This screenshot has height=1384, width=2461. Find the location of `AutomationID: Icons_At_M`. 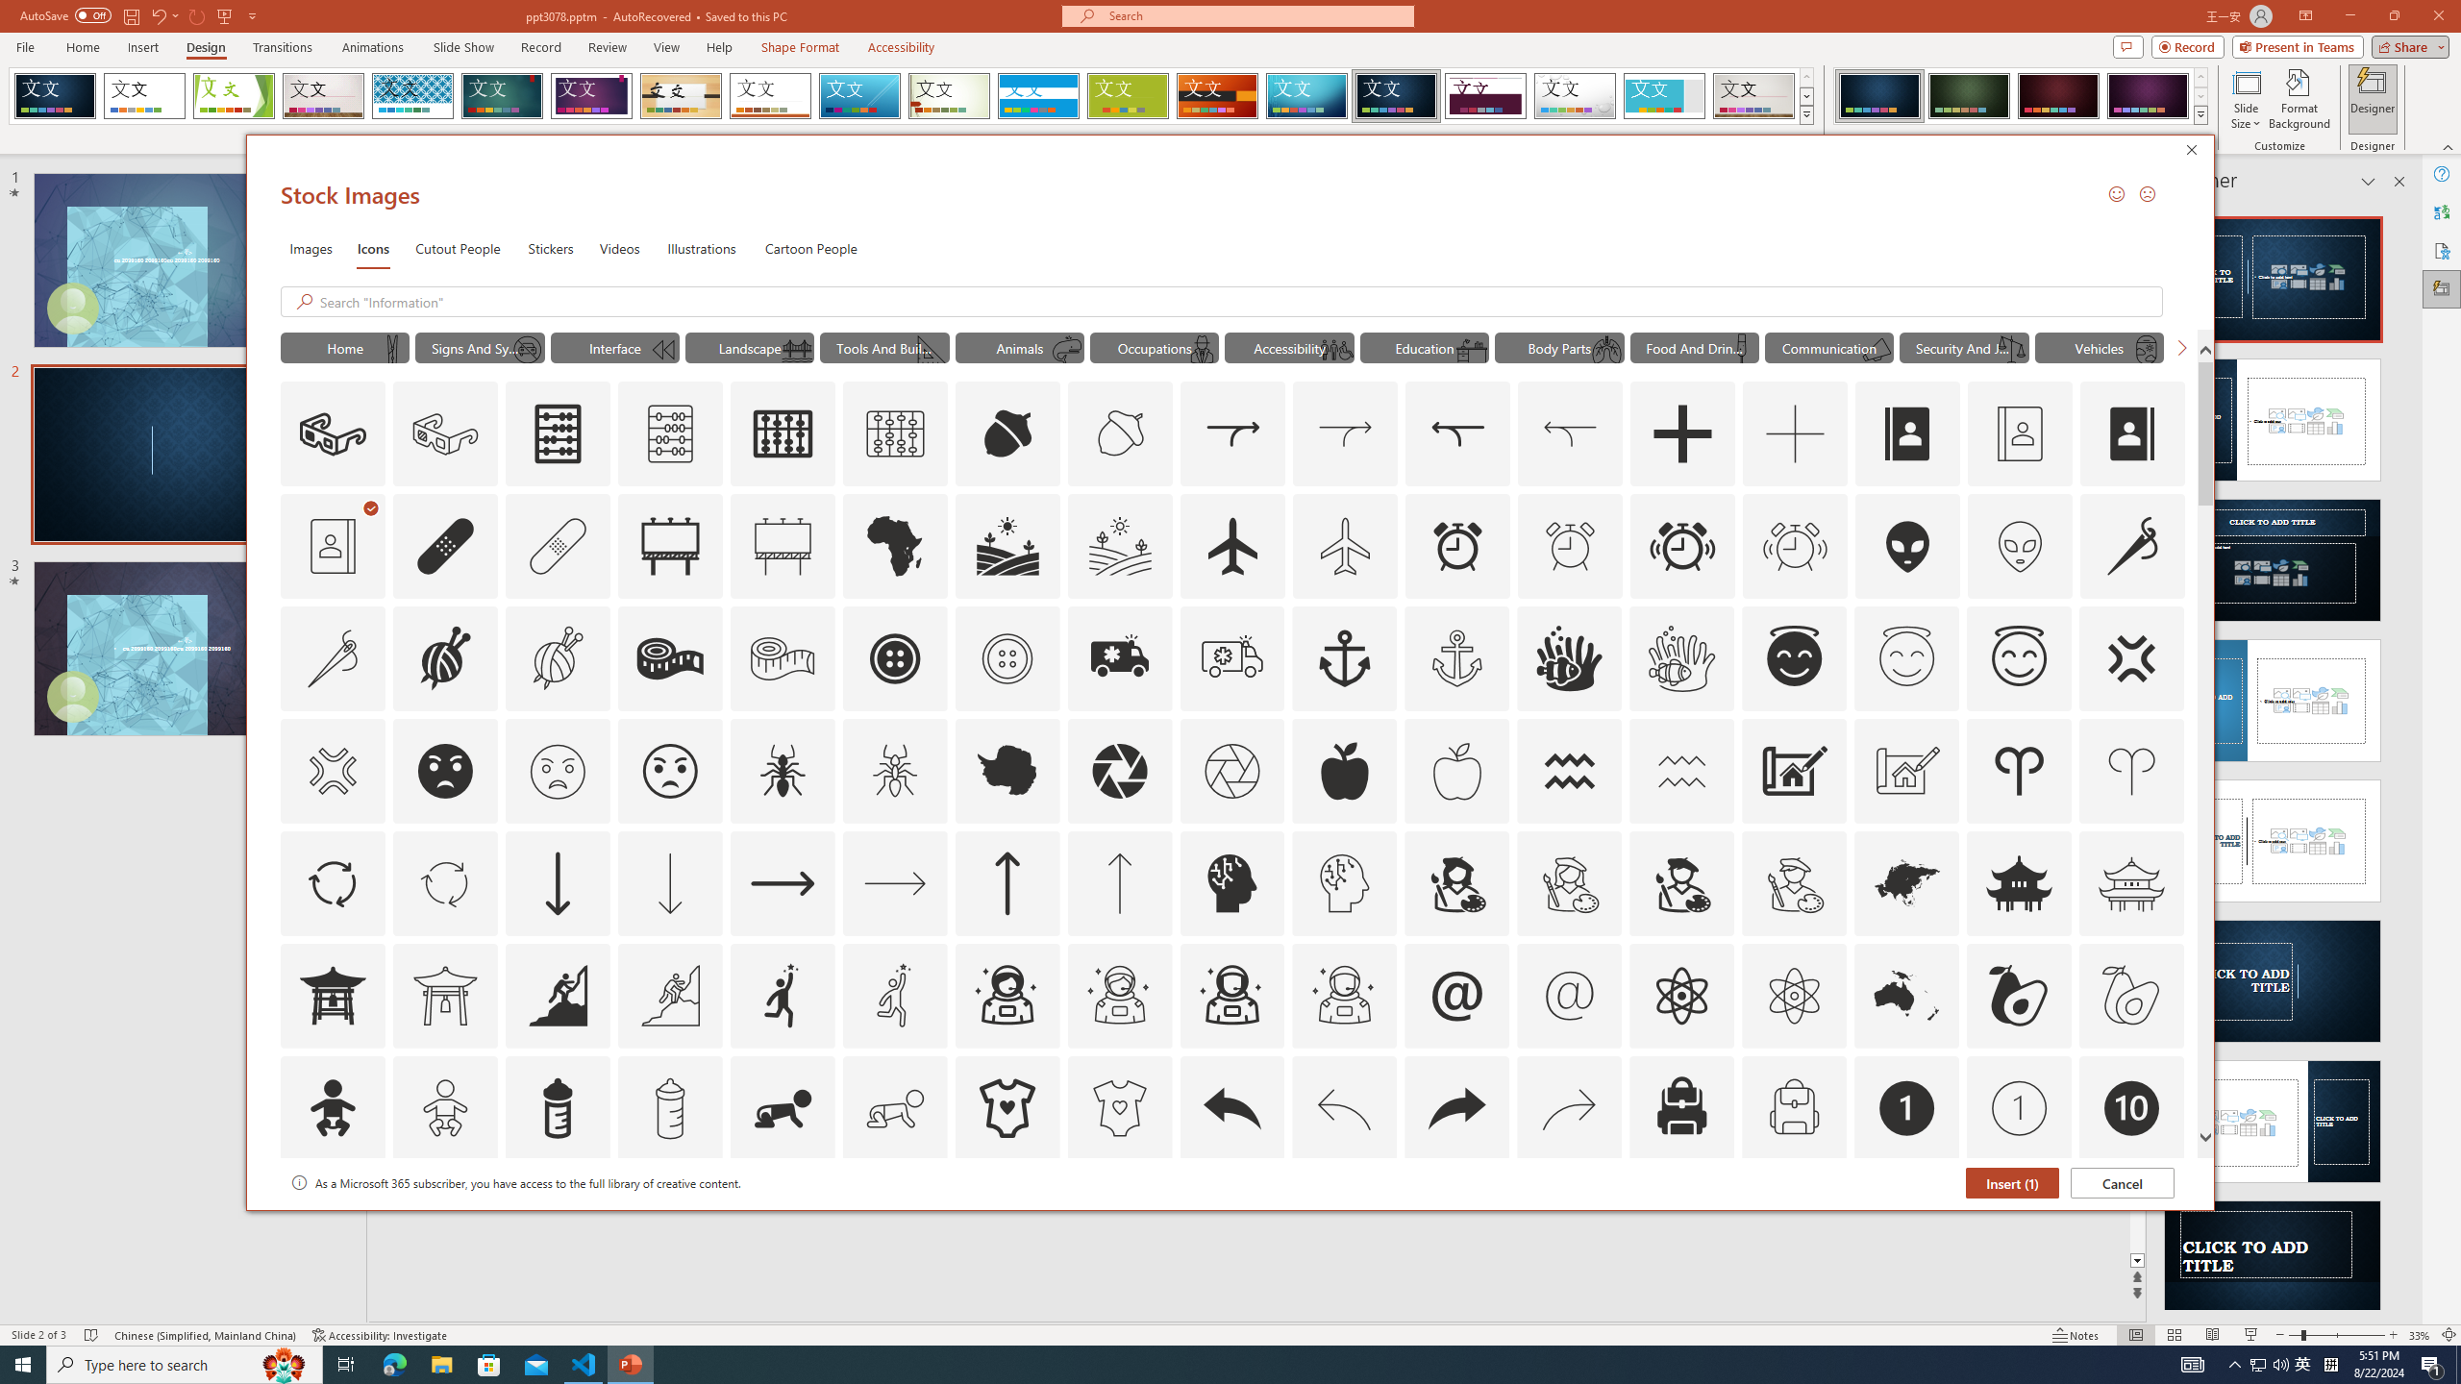

AutomationID: Icons_At_M is located at coordinates (1570, 995).